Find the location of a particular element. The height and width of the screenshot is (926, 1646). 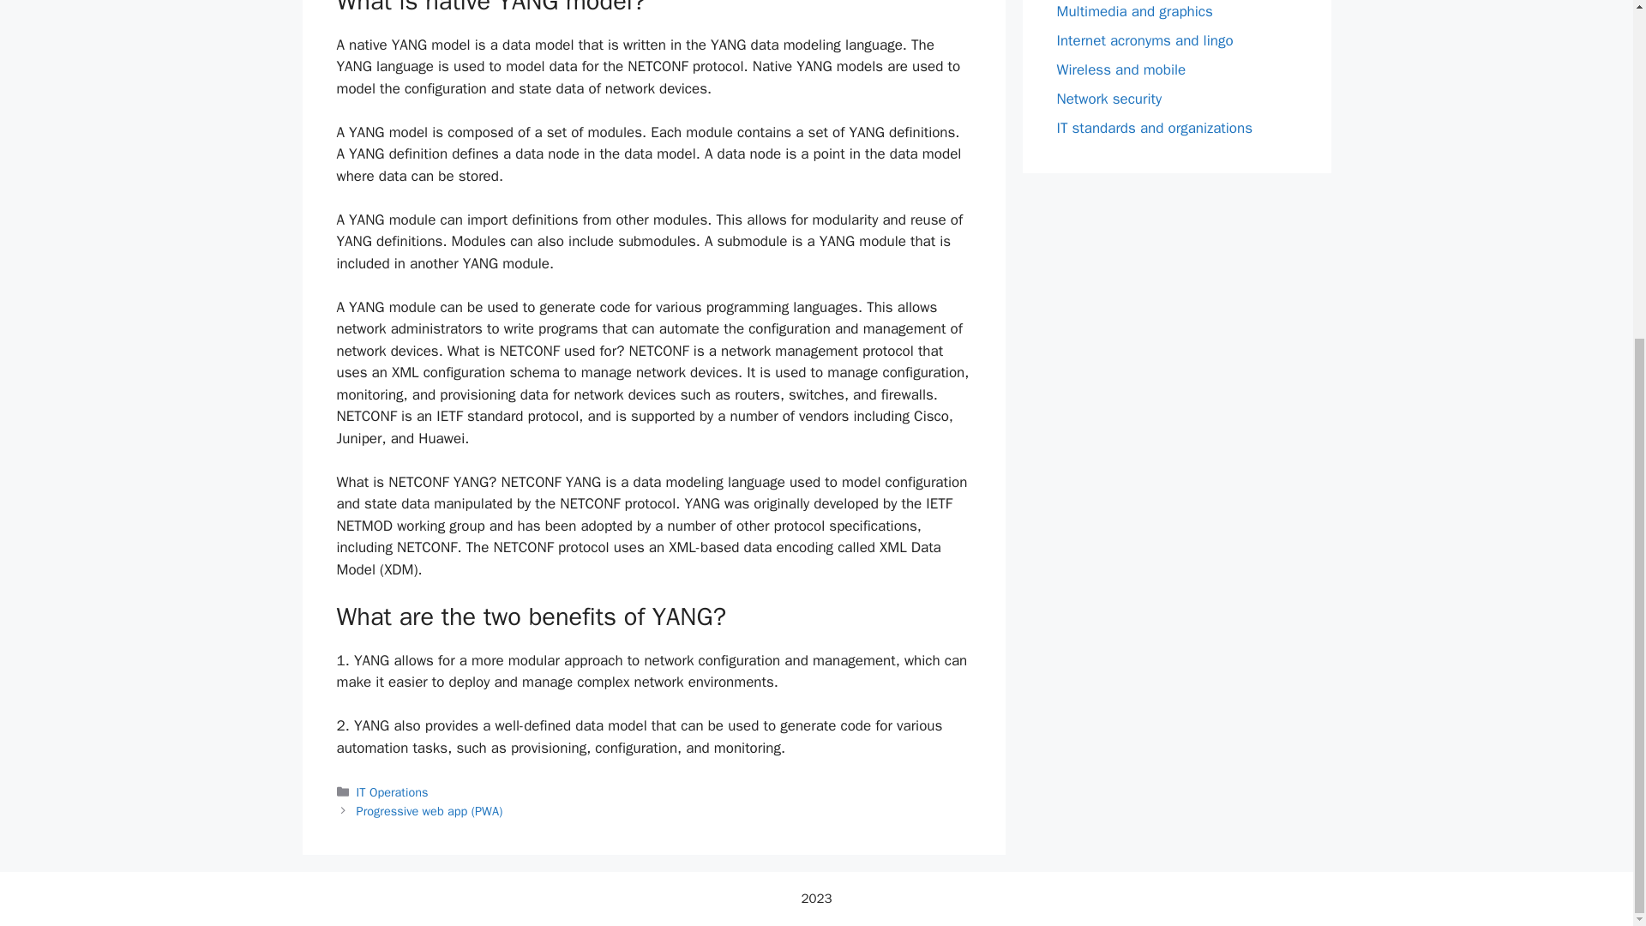

Network security is located at coordinates (1109, 98).